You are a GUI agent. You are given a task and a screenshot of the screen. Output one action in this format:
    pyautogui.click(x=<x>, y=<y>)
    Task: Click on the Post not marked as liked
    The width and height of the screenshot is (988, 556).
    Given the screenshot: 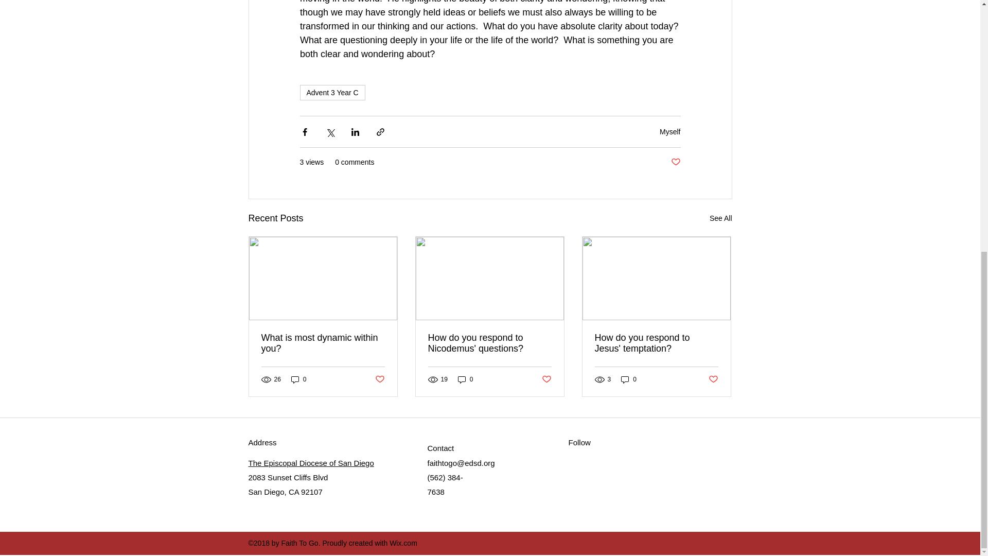 What is the action you would take?
    pyautogui.click(x=546, y=379)
    